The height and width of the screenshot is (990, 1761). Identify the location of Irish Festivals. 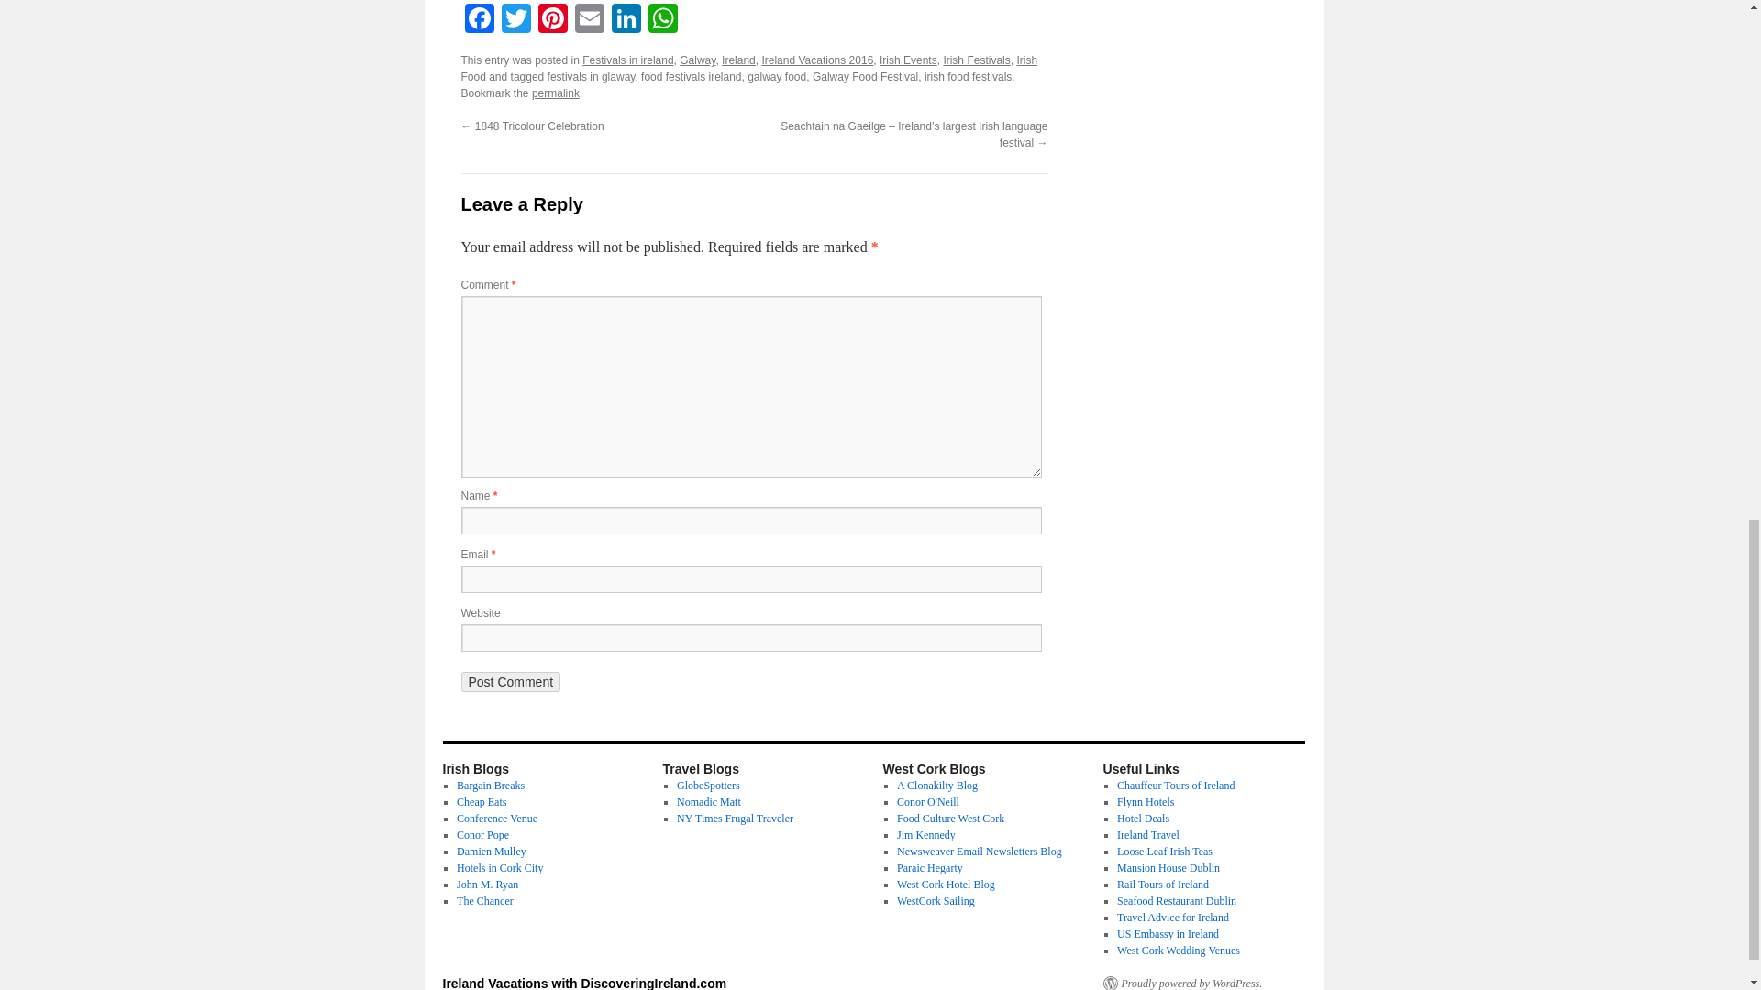
(976, 60).